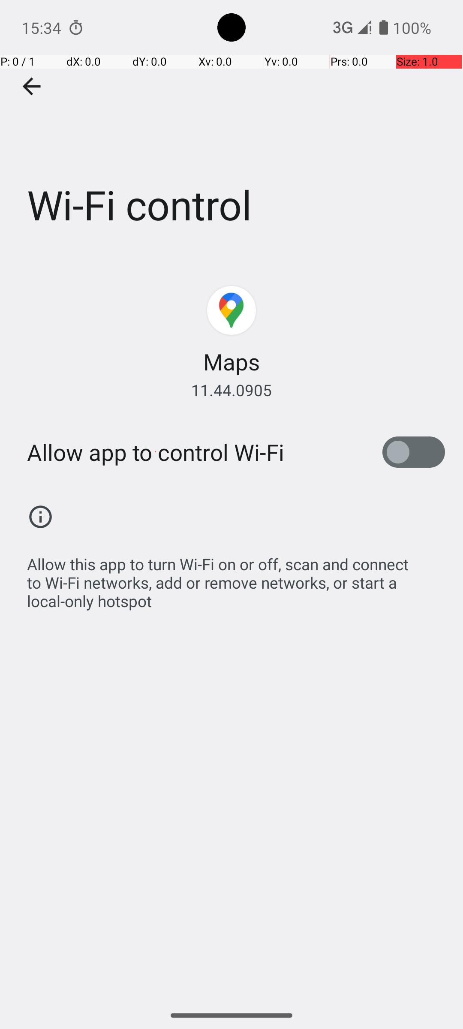  Describe the element at coordinates (156, 452) in the screenshot. I see `Allow app to control Wi-Fi` at that location.